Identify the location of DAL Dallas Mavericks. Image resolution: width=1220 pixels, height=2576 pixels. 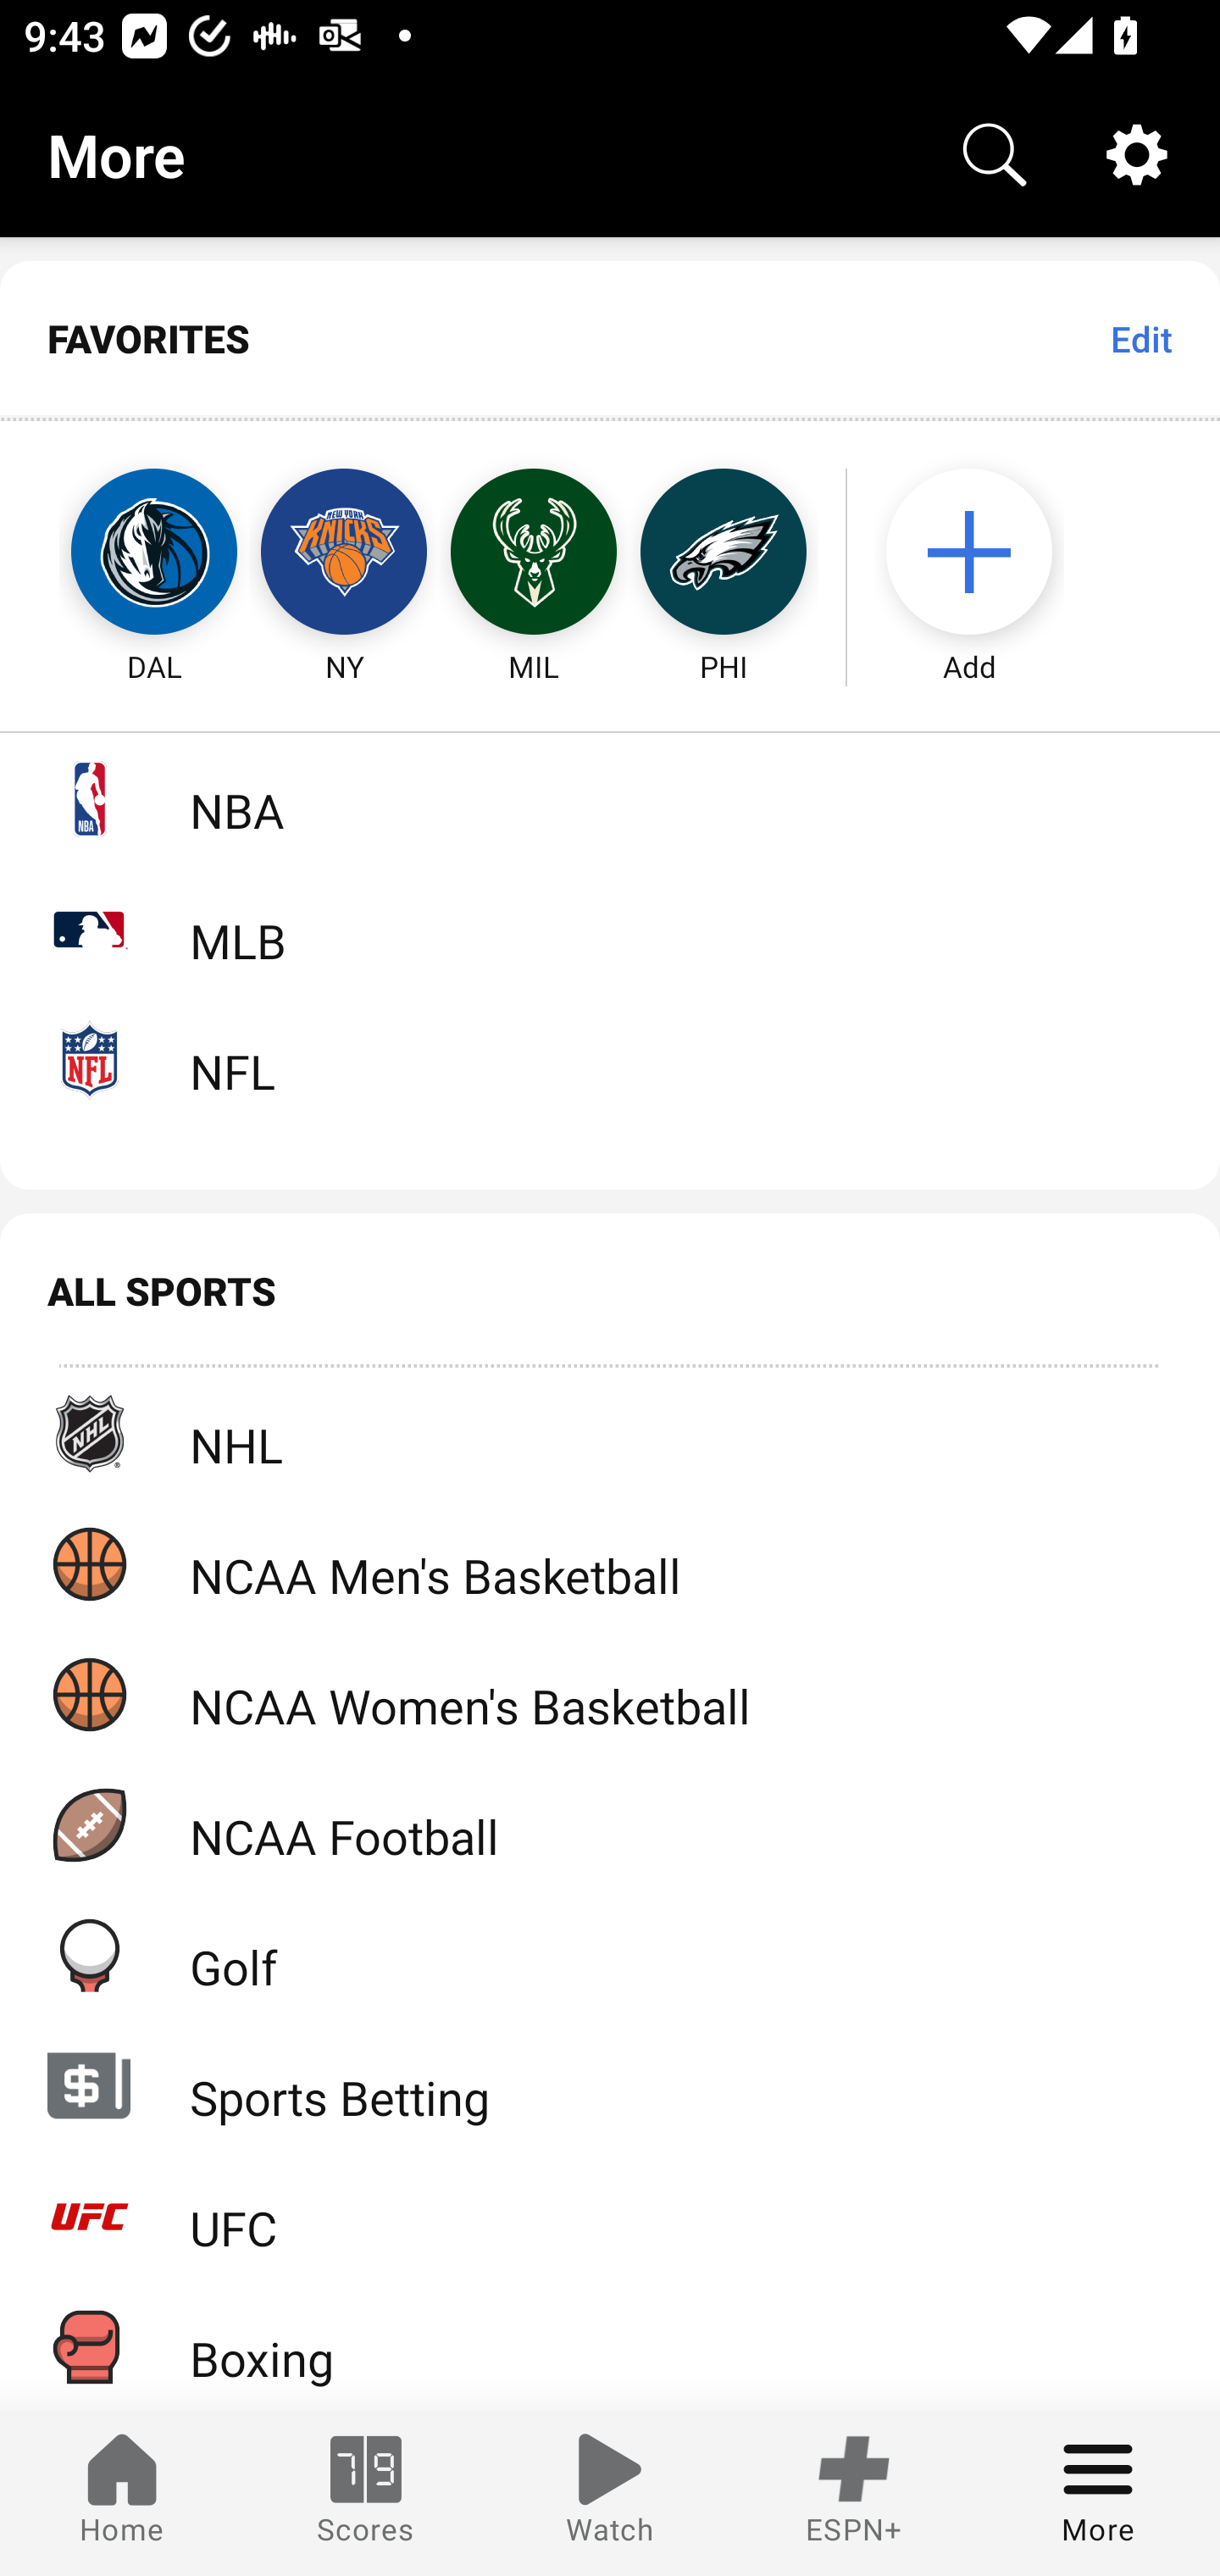
(124, 552).